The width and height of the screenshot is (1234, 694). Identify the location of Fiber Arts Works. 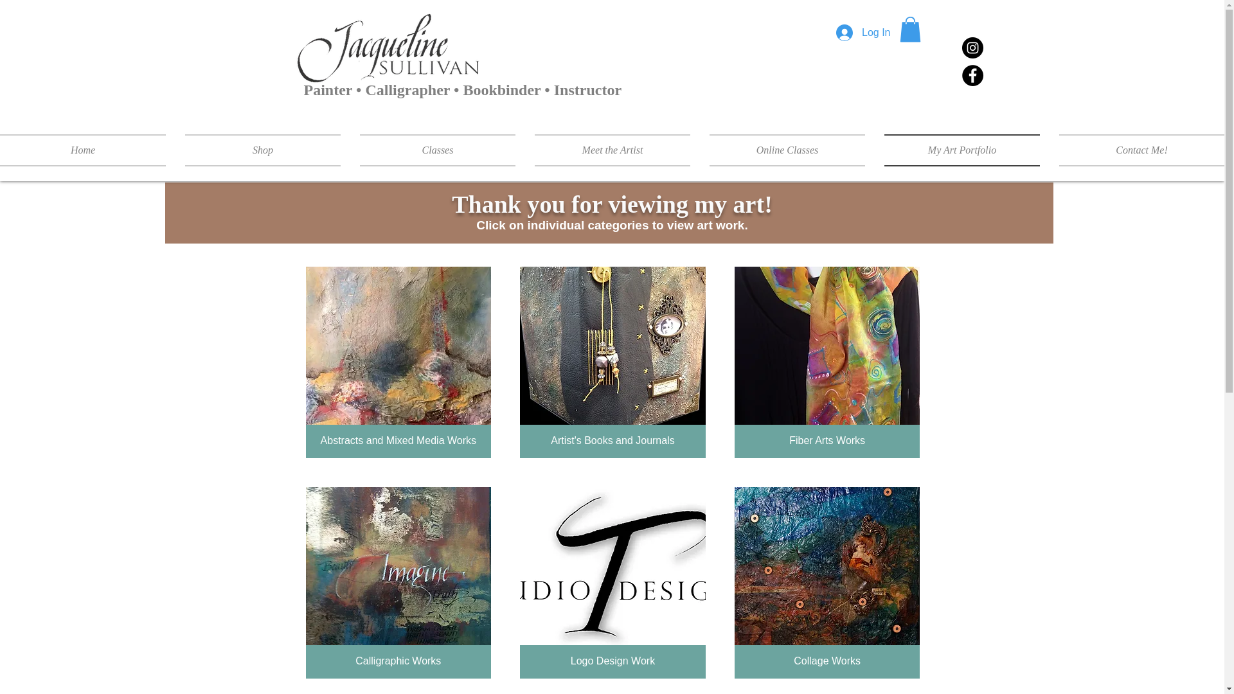
(827, 362).